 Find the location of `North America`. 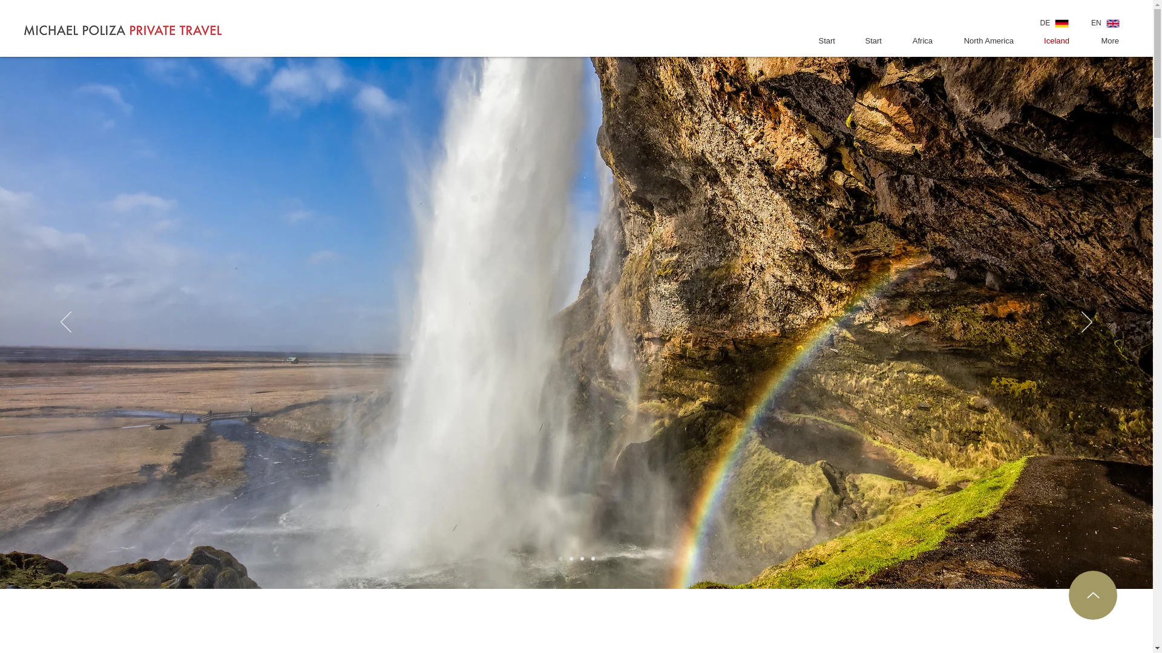

North America is located at coordinates (982, 41).